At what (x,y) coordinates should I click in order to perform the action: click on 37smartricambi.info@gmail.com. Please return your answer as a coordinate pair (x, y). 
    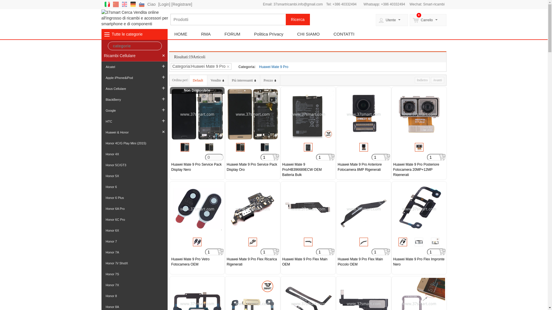
    Looking at the image, I should click on (298, 4).